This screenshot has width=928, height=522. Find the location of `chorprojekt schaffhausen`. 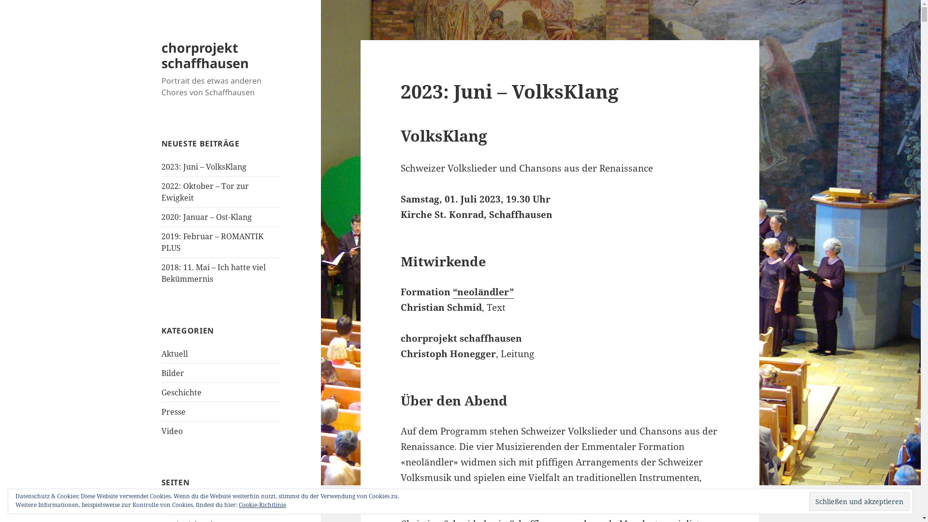

chorprojekt schaffhausen is located at coordinates (205, 55).